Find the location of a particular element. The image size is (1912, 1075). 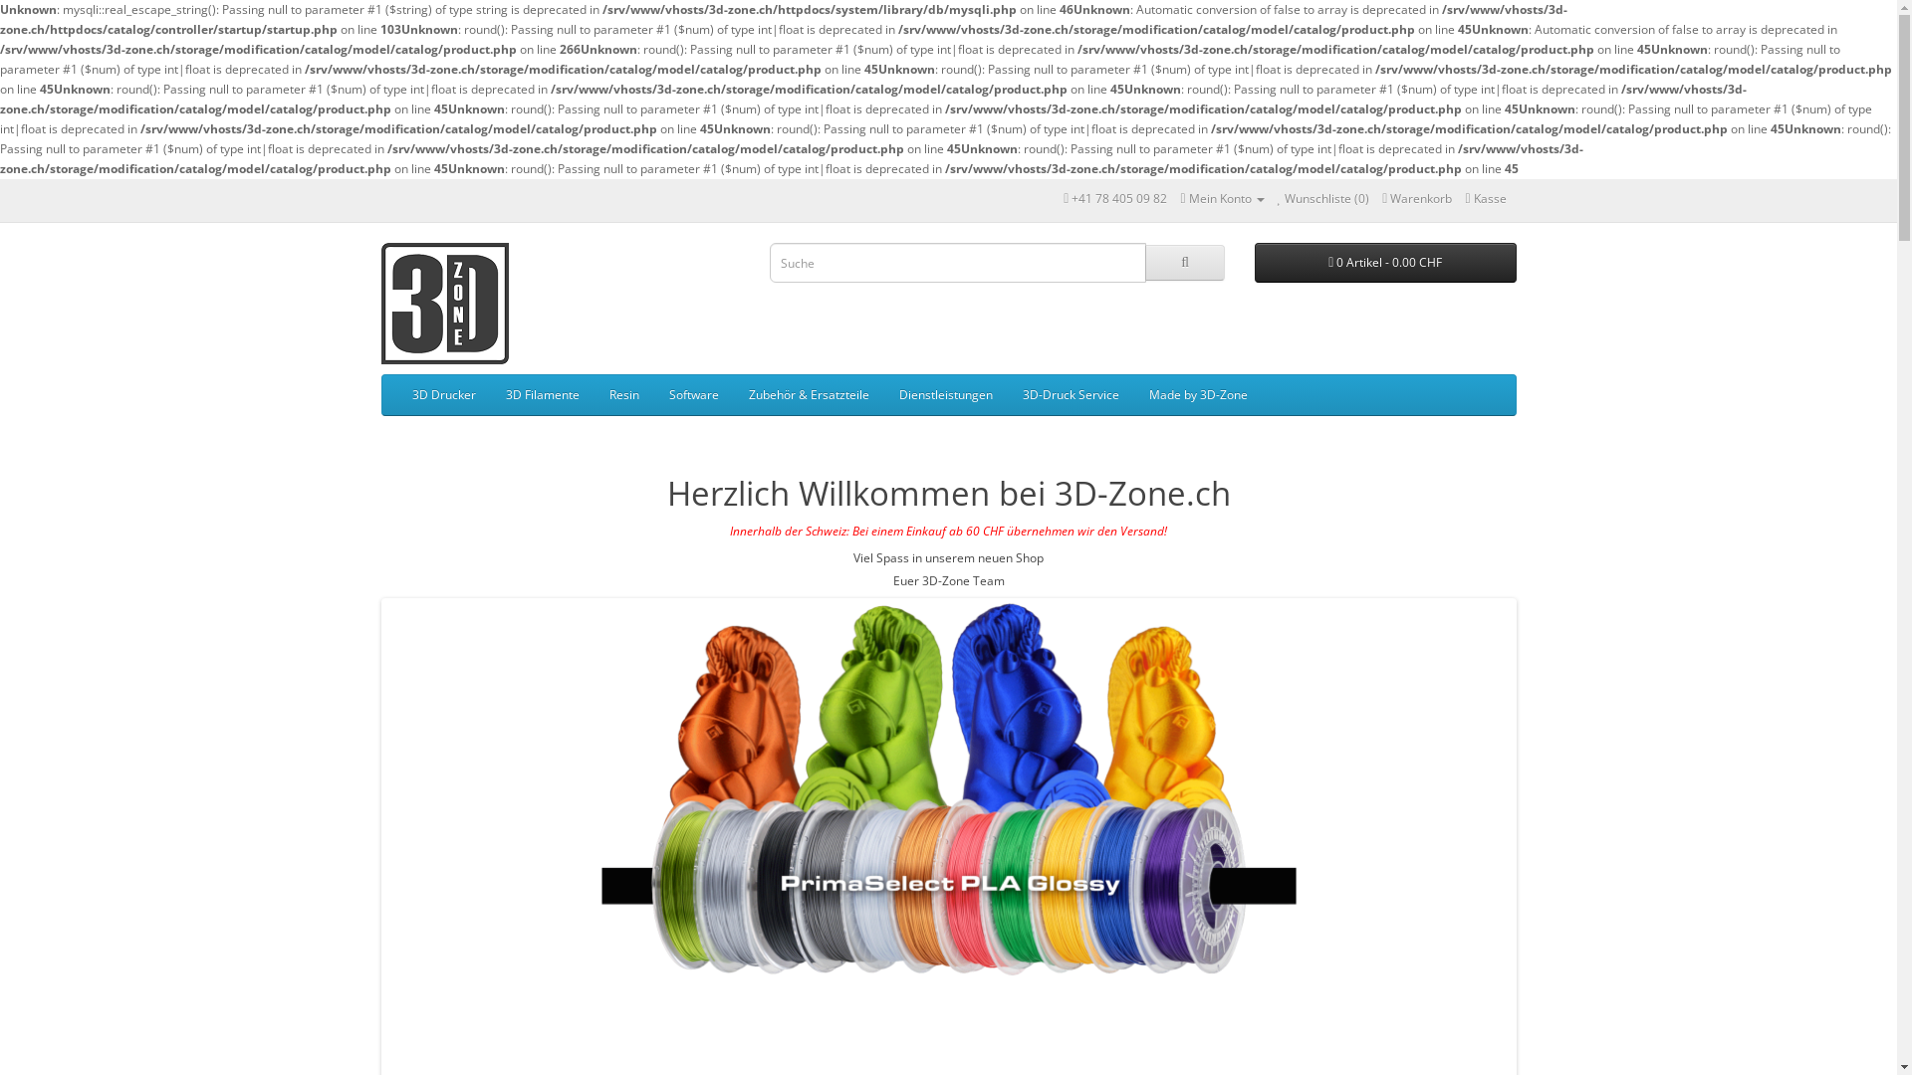

Kasse is located at coordinates (1486, 199).